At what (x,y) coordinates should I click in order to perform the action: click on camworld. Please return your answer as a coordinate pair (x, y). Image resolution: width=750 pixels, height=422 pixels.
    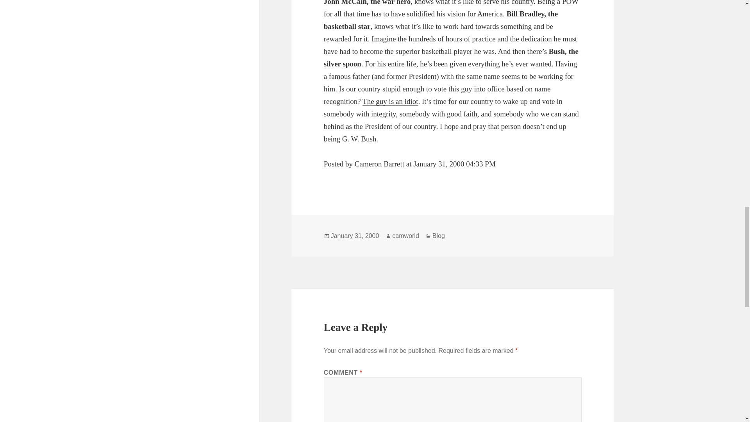
    Looking at the image, I should click on (405, 236).